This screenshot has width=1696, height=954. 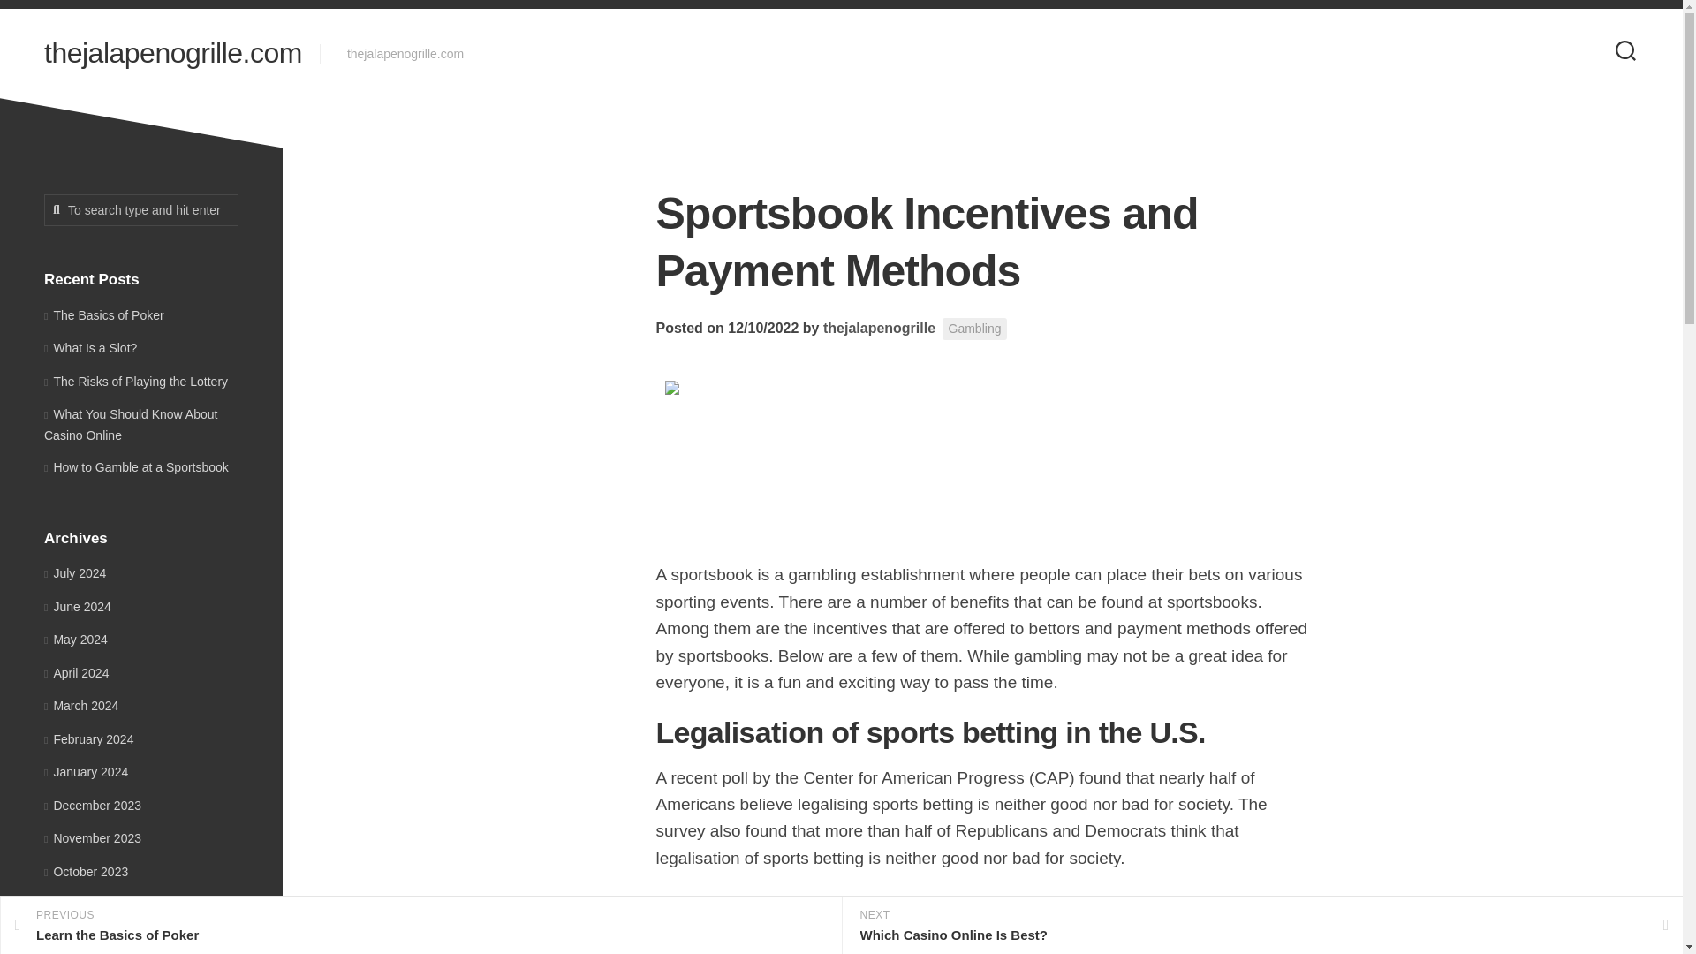 I want to click on March 2024, so click(x=172, y=53).